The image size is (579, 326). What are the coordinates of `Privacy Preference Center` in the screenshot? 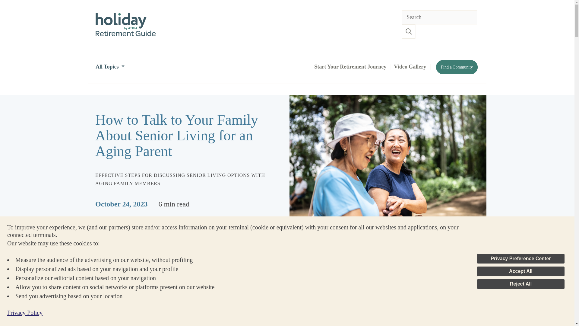 It's located at (520, 258).